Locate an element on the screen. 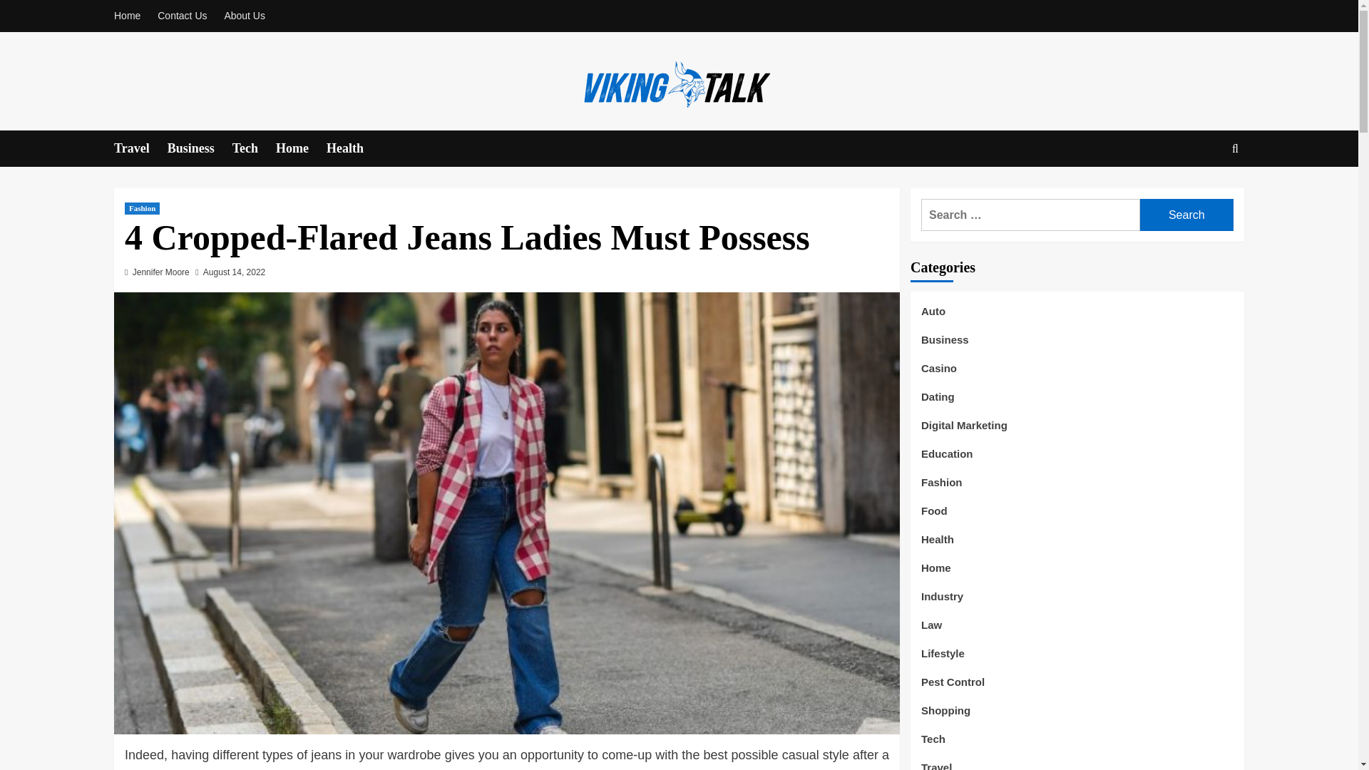 The width and height of the screenshot is (1369, 770). Search is located at coordinates (1202, 192).